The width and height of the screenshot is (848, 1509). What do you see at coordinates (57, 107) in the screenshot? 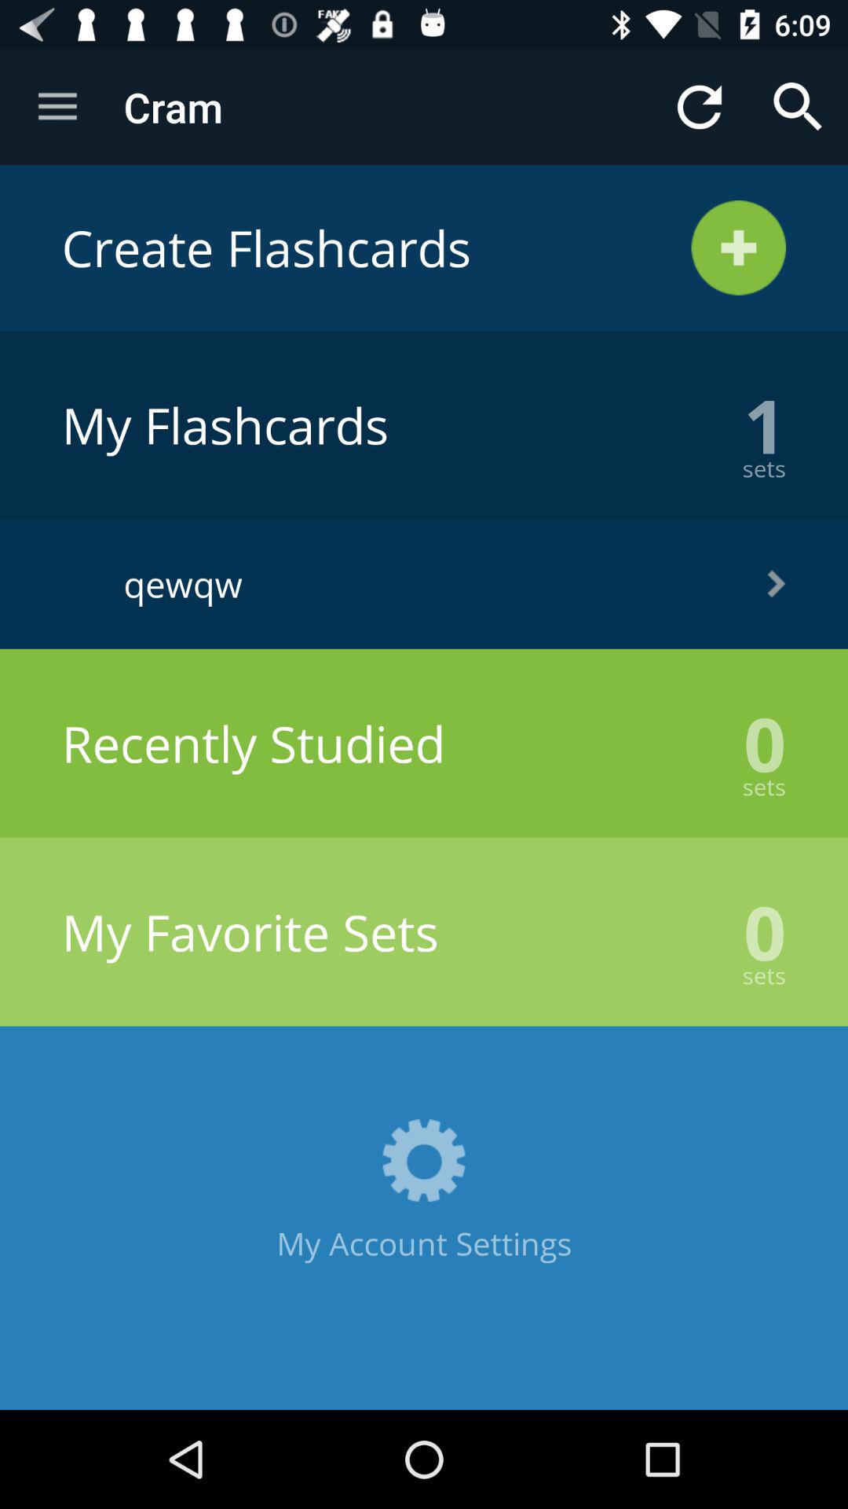
I see `press the item above create flashcards` at bounding box center [57, 107].